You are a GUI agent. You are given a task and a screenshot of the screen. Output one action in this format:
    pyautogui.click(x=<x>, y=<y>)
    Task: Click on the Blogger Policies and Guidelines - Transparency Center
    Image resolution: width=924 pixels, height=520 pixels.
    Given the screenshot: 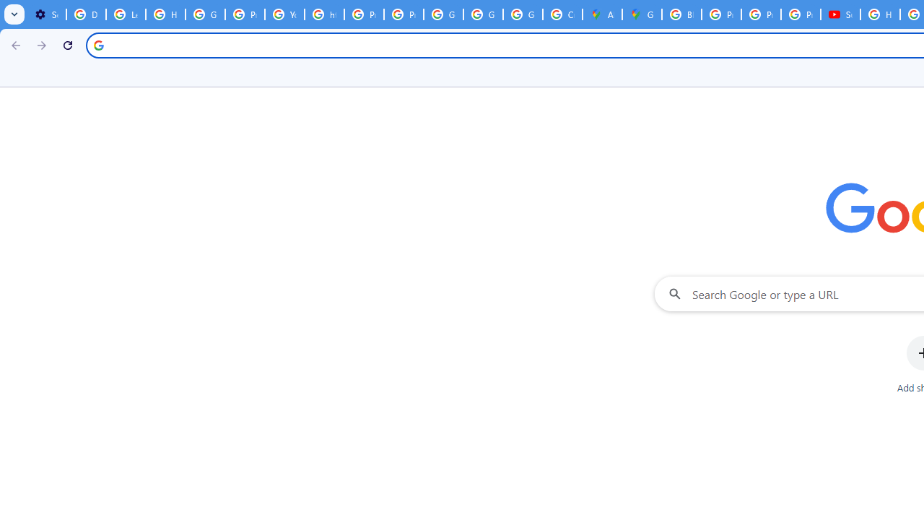 What is the action you would take?
    pyautogui.click(x=681, y=14)
    